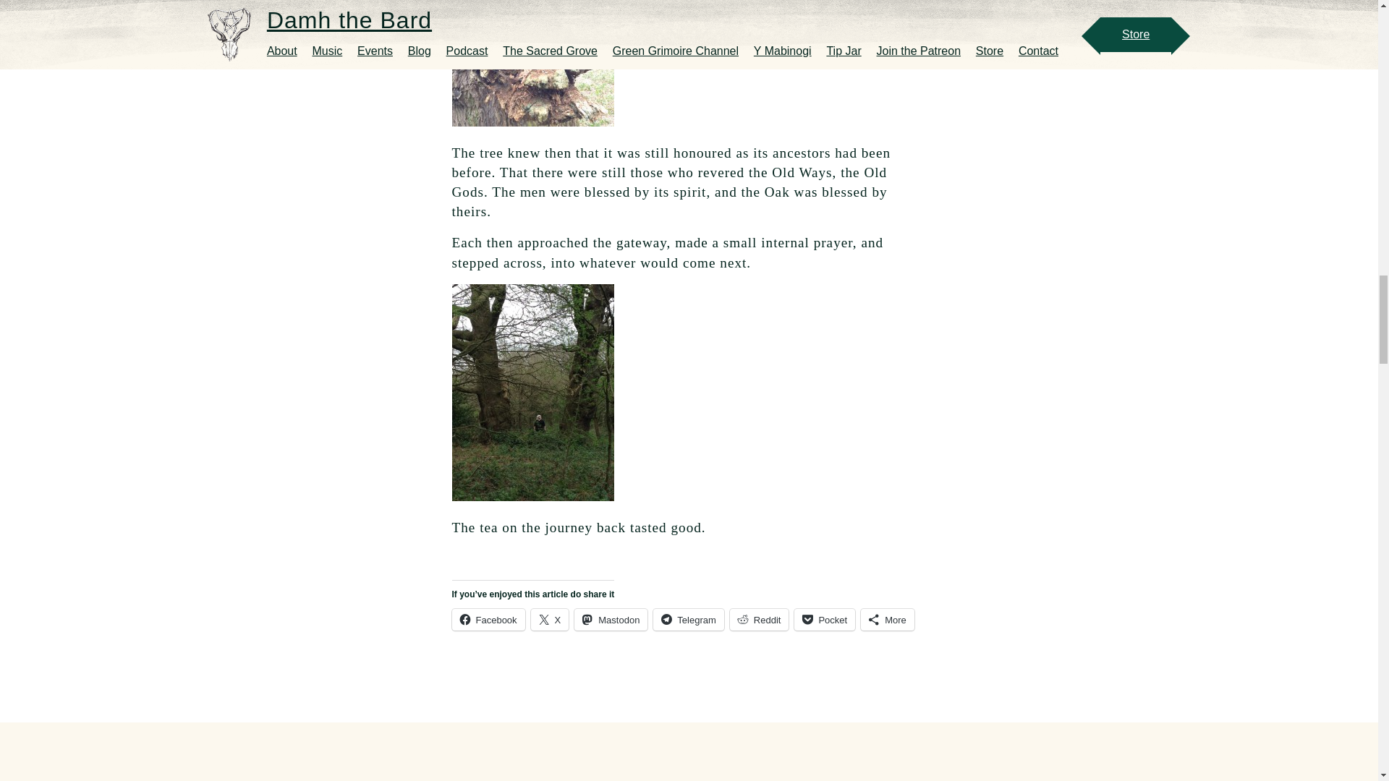 The width and height of the screenshot is (1389, 781). What do you see at coordinates (688, 619) in the screenshot?
I see `Click to share on Telegram` at bounding box center [688, 619].